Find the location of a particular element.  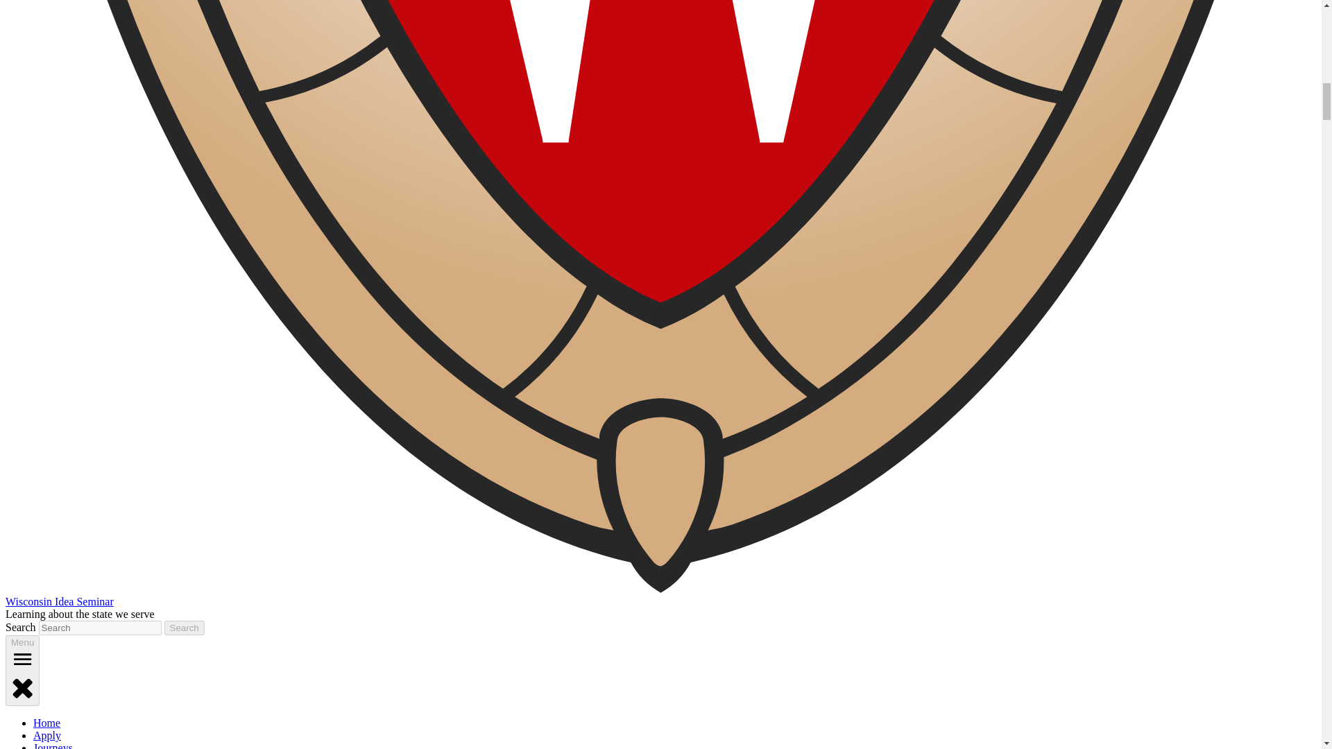

Menu open menu close is located at coordinates (22, 671).